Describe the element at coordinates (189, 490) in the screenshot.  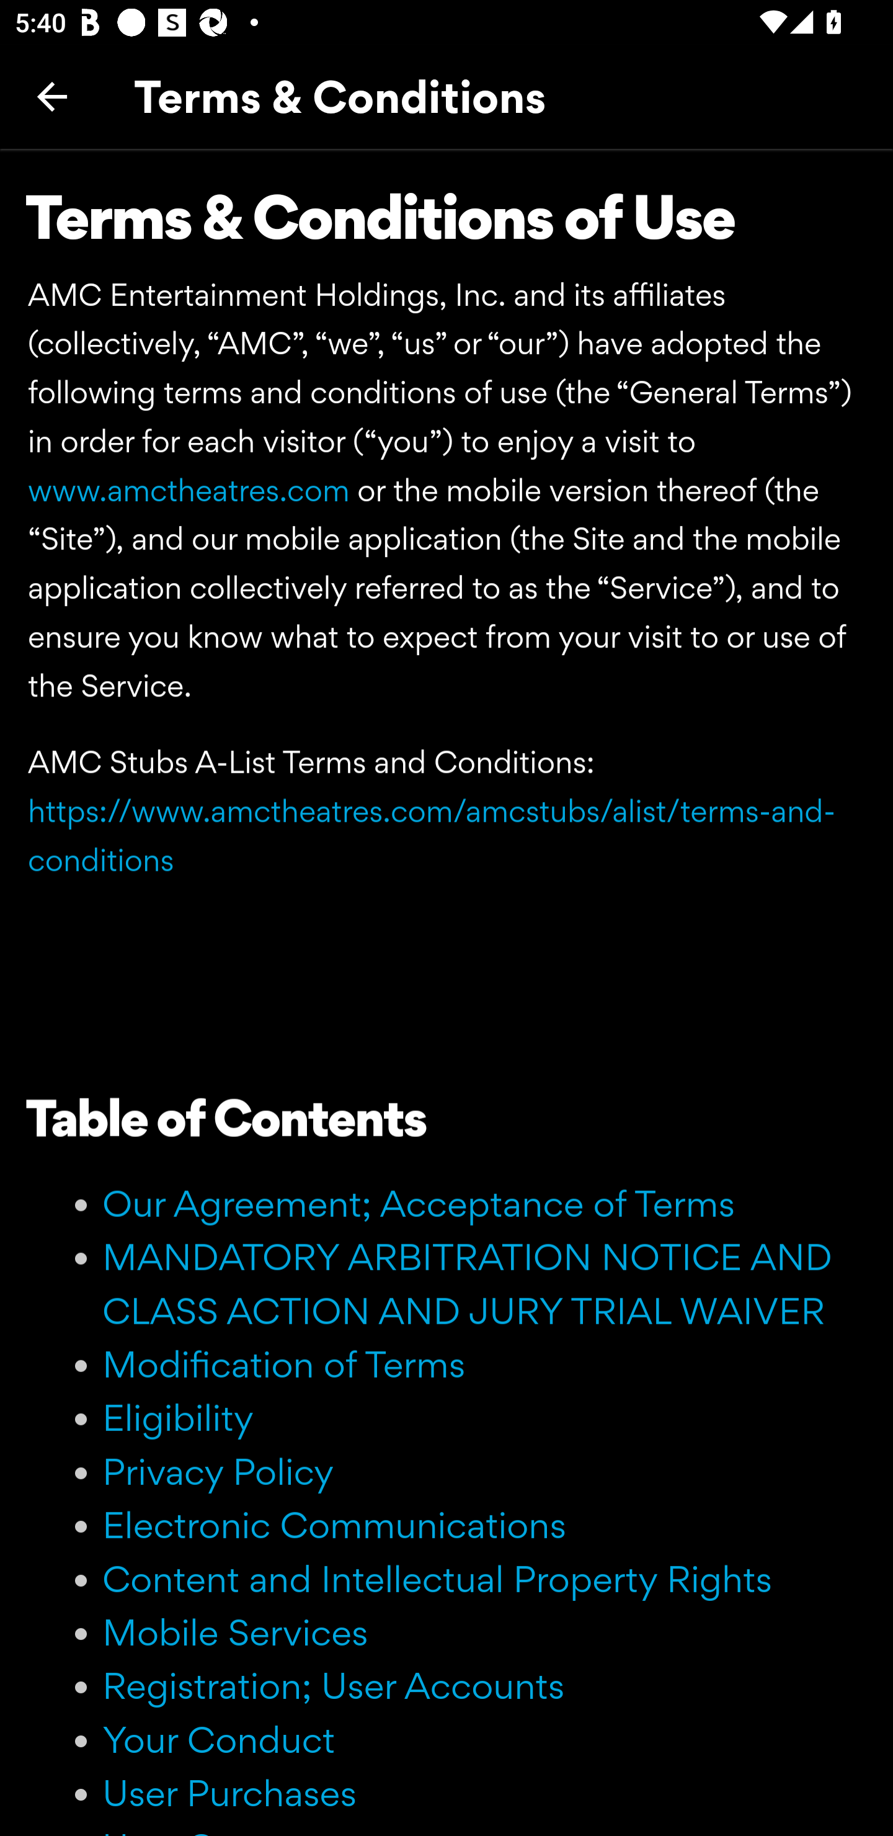
I see `www.amctheatres.com` at that location.